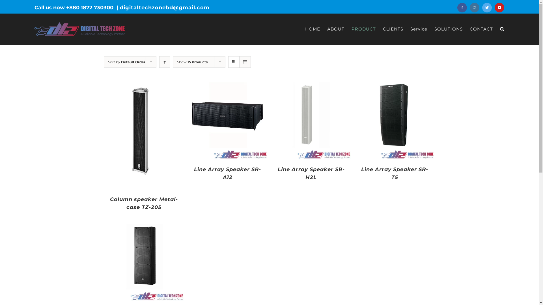 This screenshot has width=543, height=305. What do you see at coordinates (313, 29) in the screenshot?
I see `HOME` at bounding box center [313, 29].